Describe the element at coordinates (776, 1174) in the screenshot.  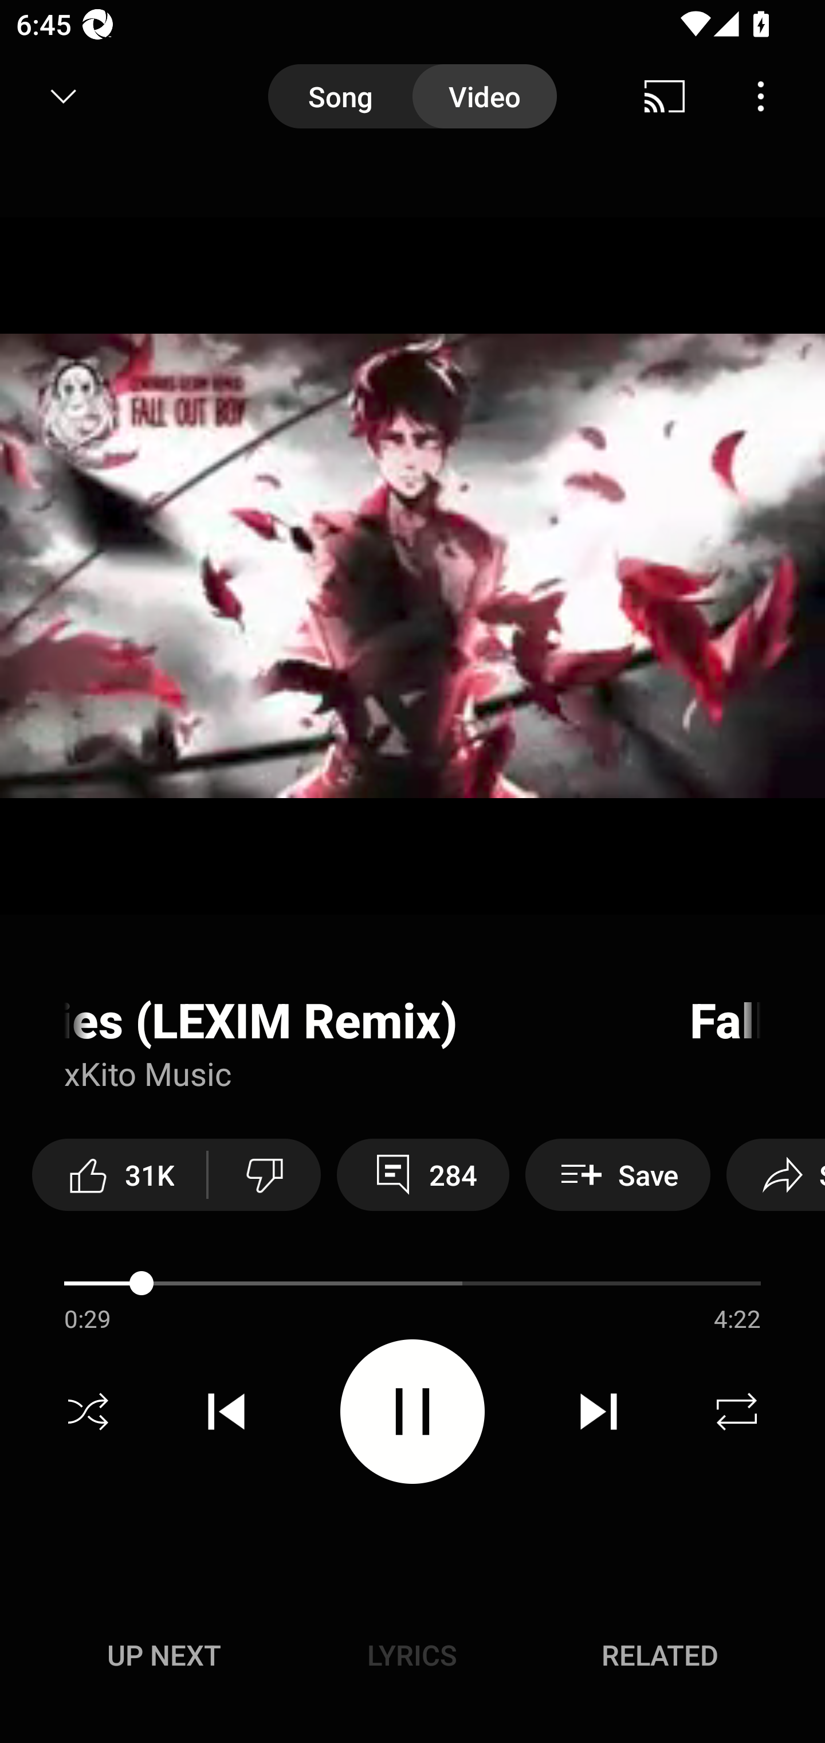
I see `Share` at that location.